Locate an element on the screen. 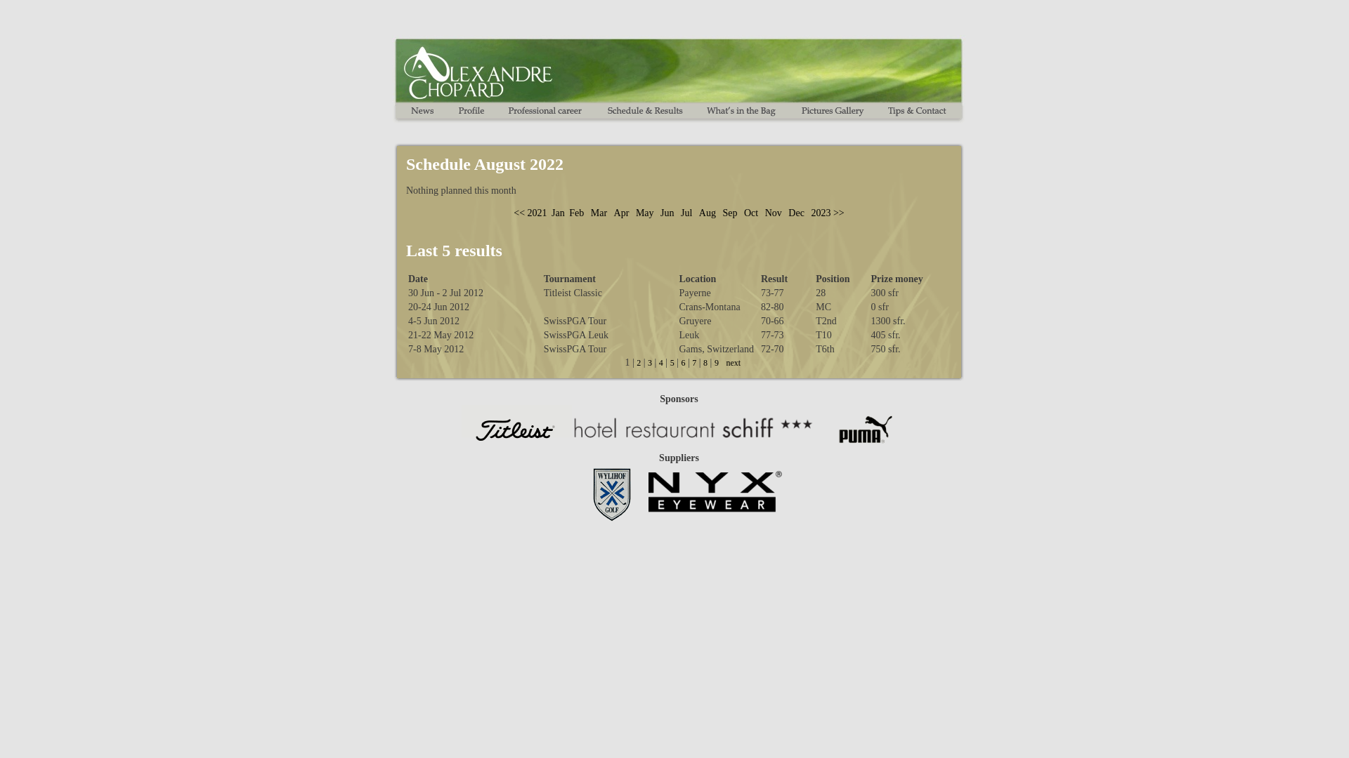 This screenshot has height=758, width=1349. Apr is located at coordinates (622, 213).